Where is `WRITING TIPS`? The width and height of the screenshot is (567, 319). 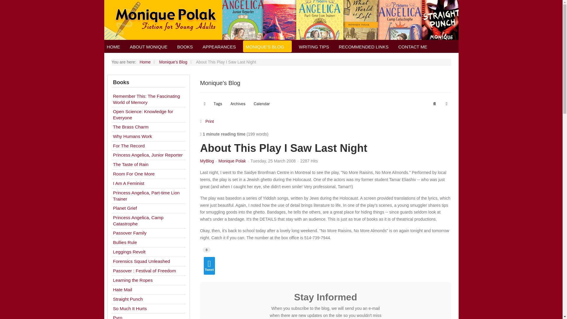 WRITING TIPS is located at coordinates (314, 46).